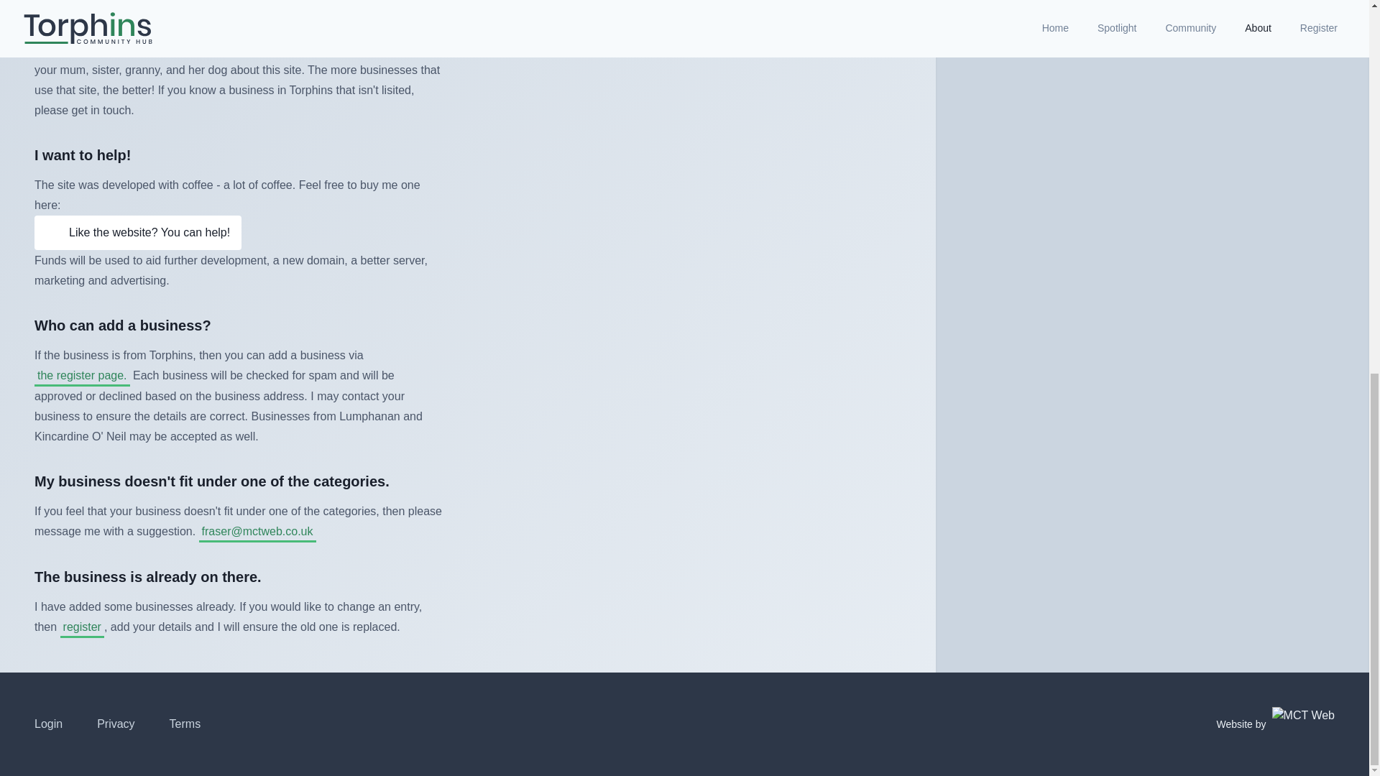 This screenshot has width=1380, height=776. Describe the element at coordinates (82, 375) in the screenshot. I see `the register page.` at that location.